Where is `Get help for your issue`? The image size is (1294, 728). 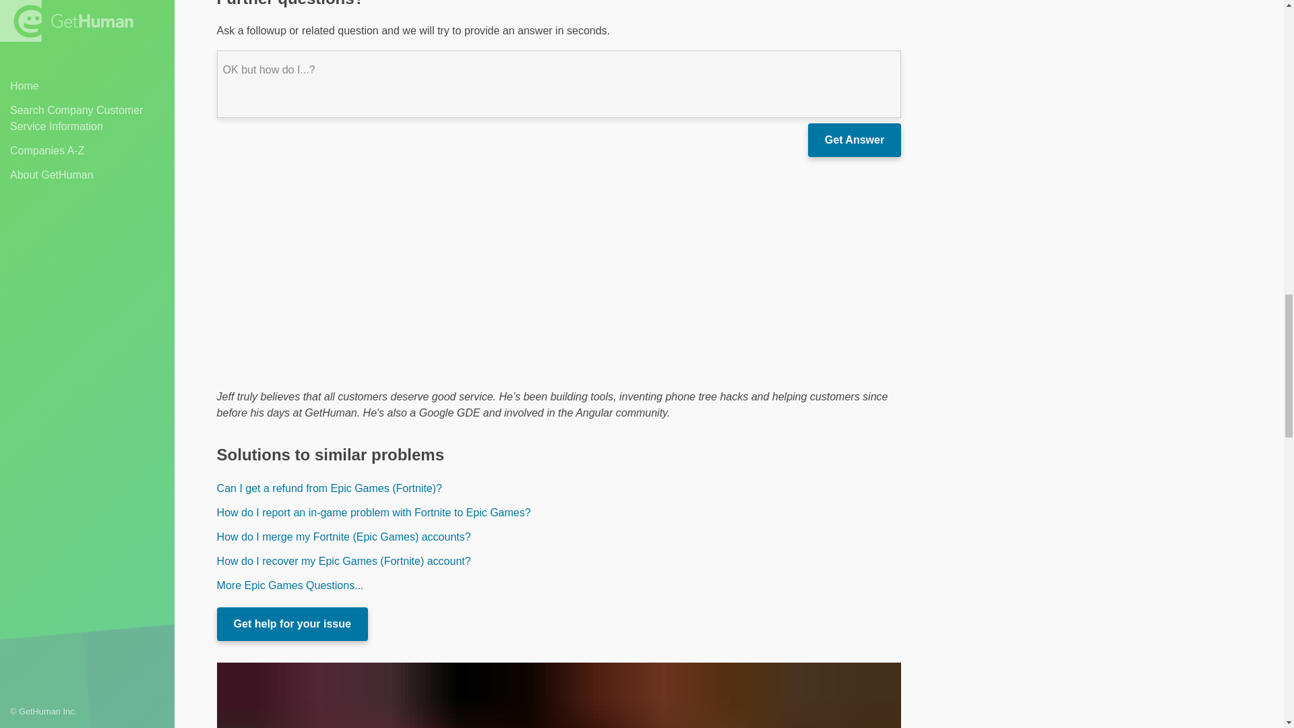 Get help for your issue is located at coordinates (292, 624).